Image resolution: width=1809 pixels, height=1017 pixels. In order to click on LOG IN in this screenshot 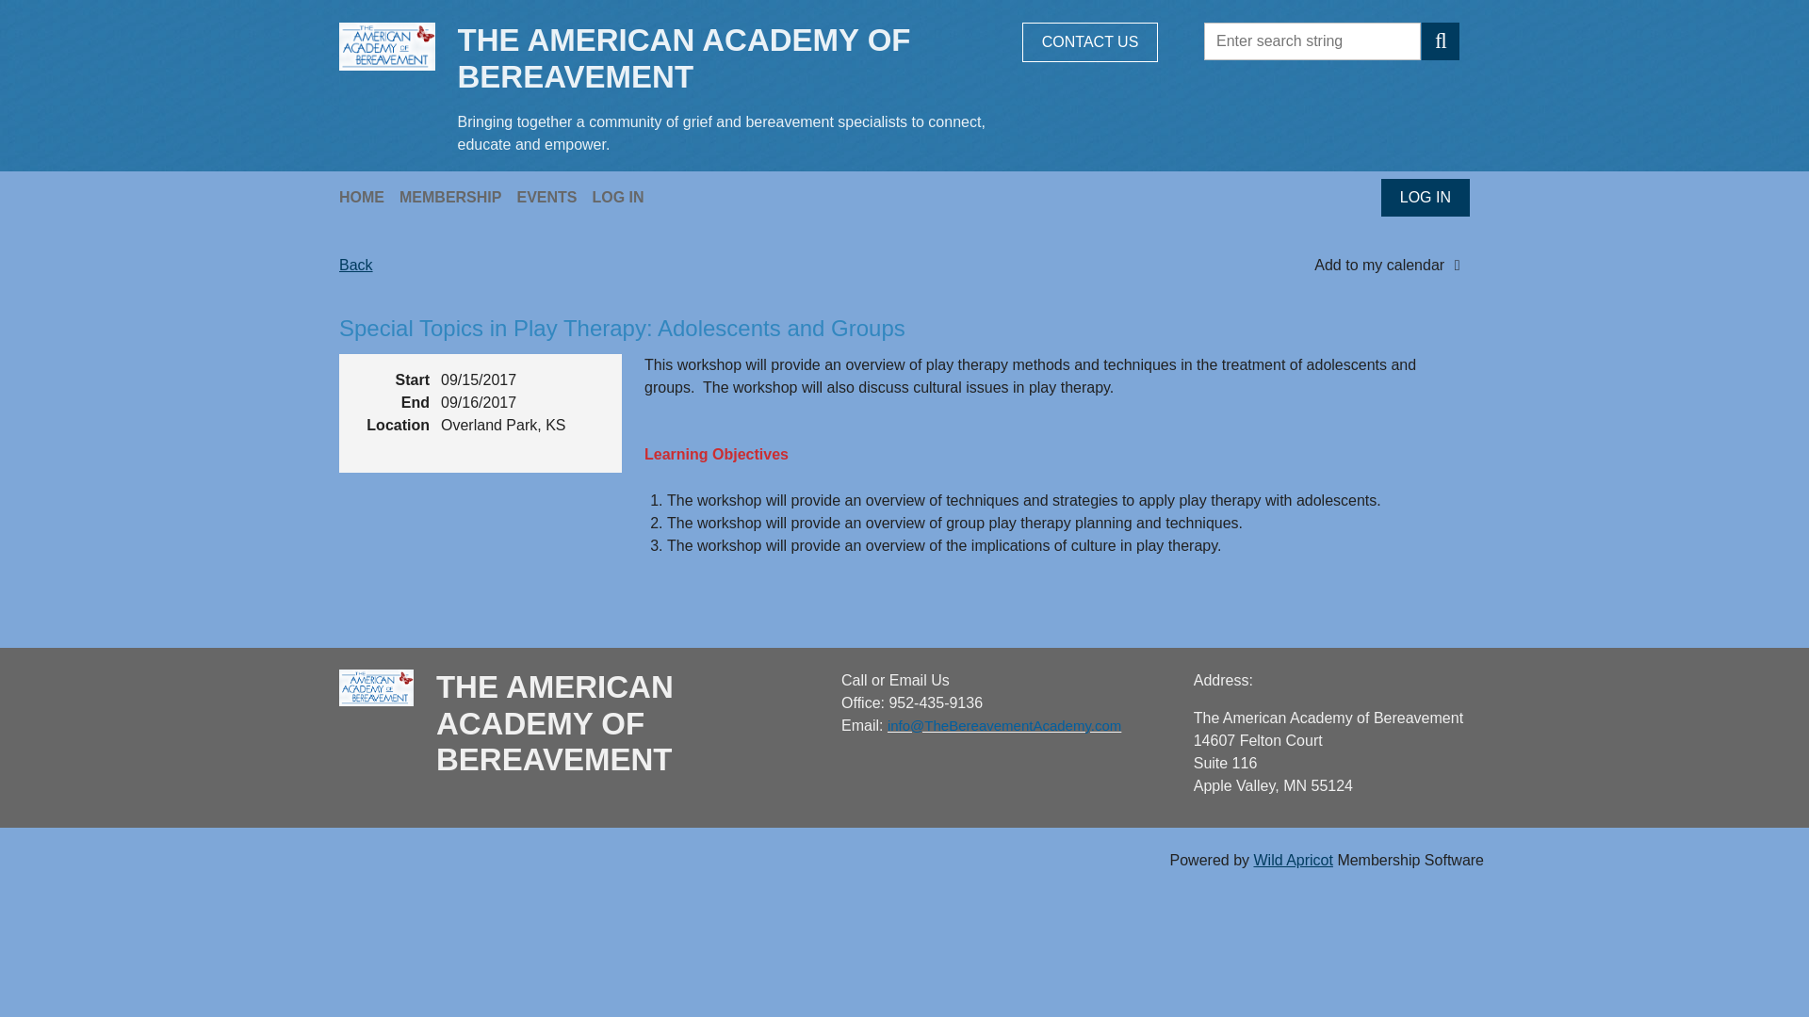, I will do `click(624, 197)`.